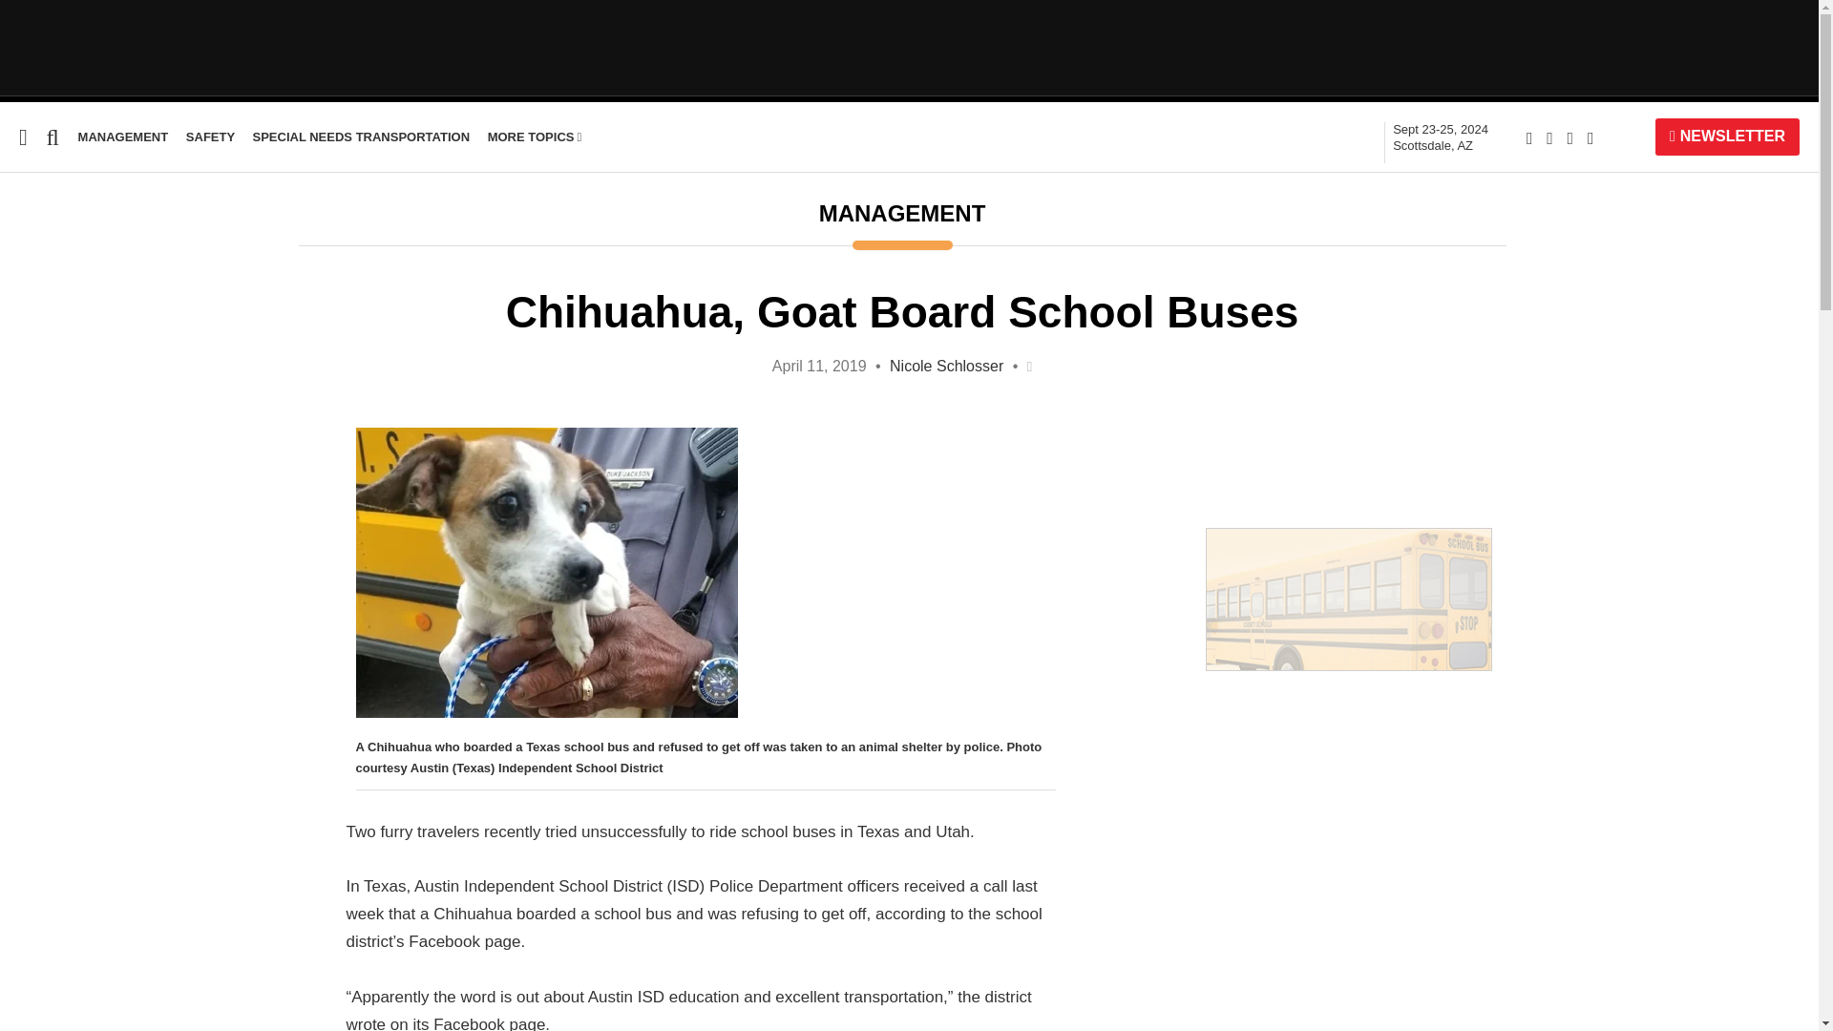 The height and width of the screenshot is (1031, 1833). Describe the element at coordinates (361, 137) in the screenshot. I see `SPECIAL NEEDS TRANSPORTATION` at that location.